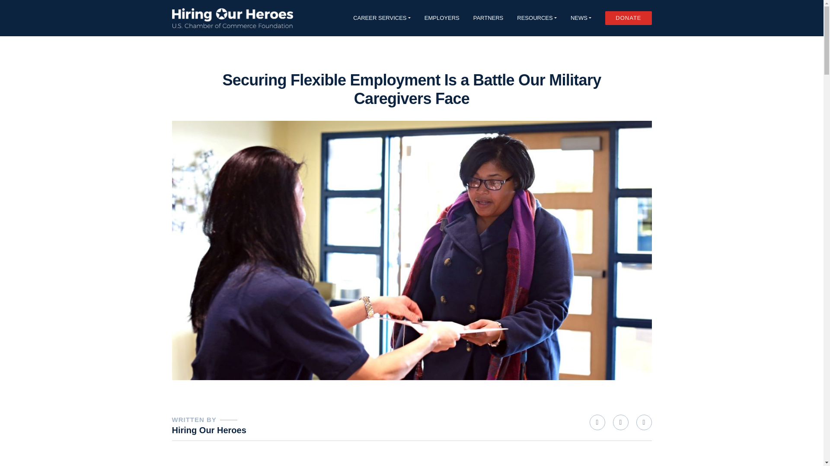  Describe the element at coordinates (628, 18) in the screenshot. I see `DONATE` at that location.